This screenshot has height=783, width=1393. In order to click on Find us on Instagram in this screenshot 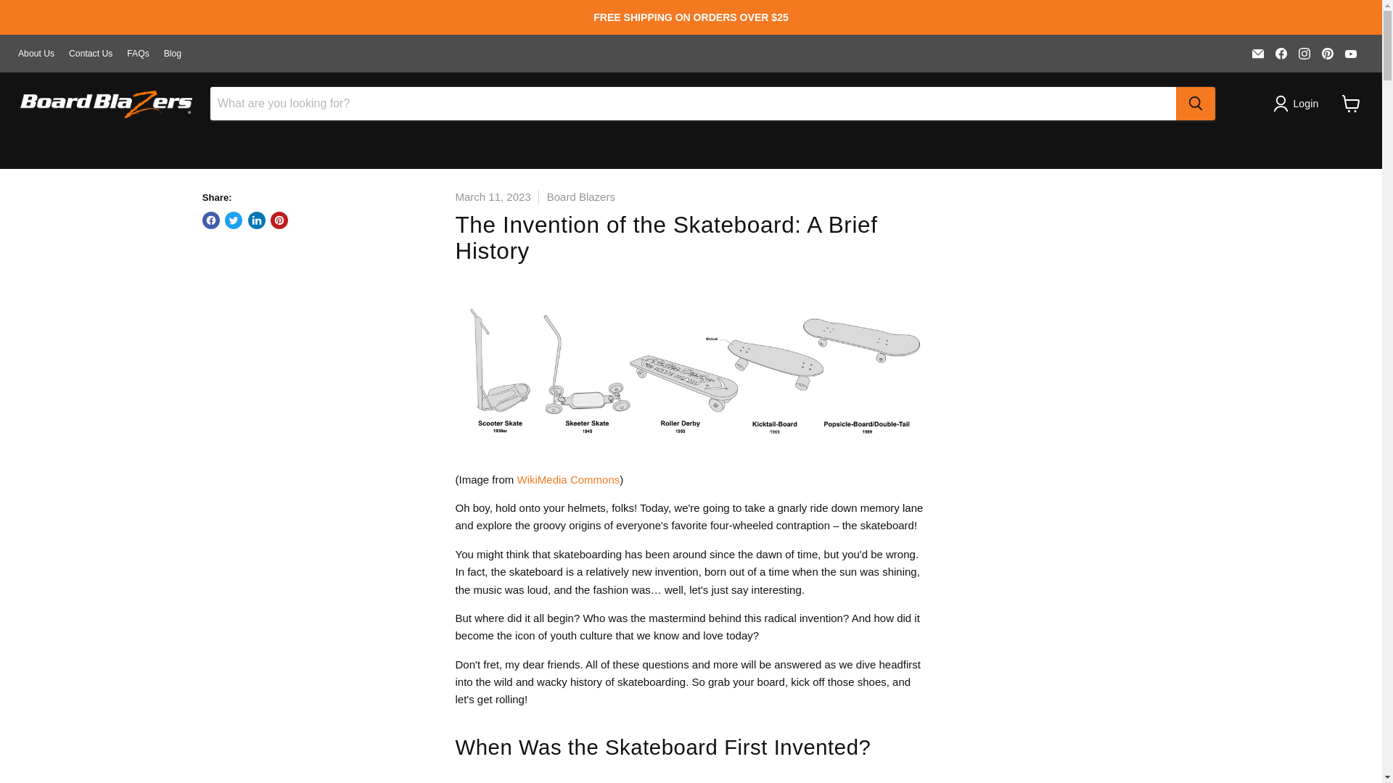, I will do `click(1304, 54)`.